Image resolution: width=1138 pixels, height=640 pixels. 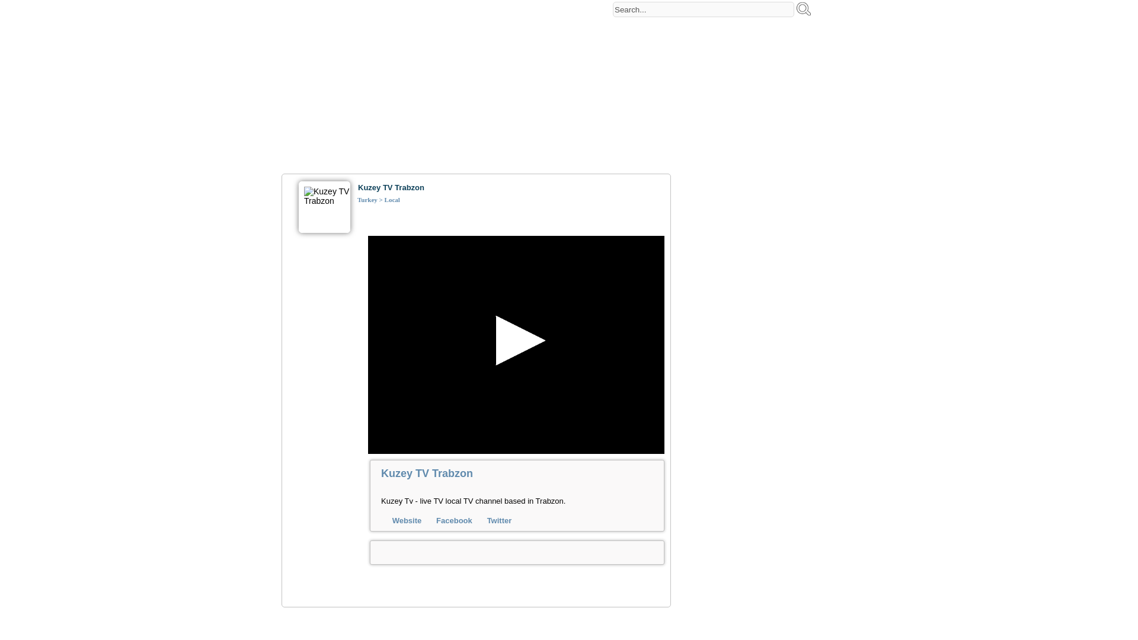 I want to click on Home, so click(x=302, y=71).